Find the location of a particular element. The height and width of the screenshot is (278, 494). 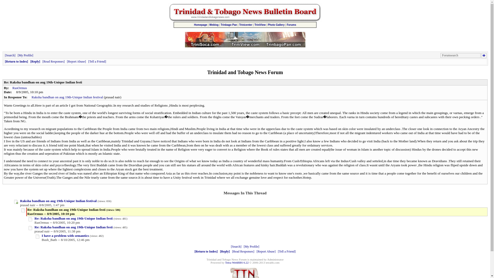

My Profile is located at coordinates (251, 247).